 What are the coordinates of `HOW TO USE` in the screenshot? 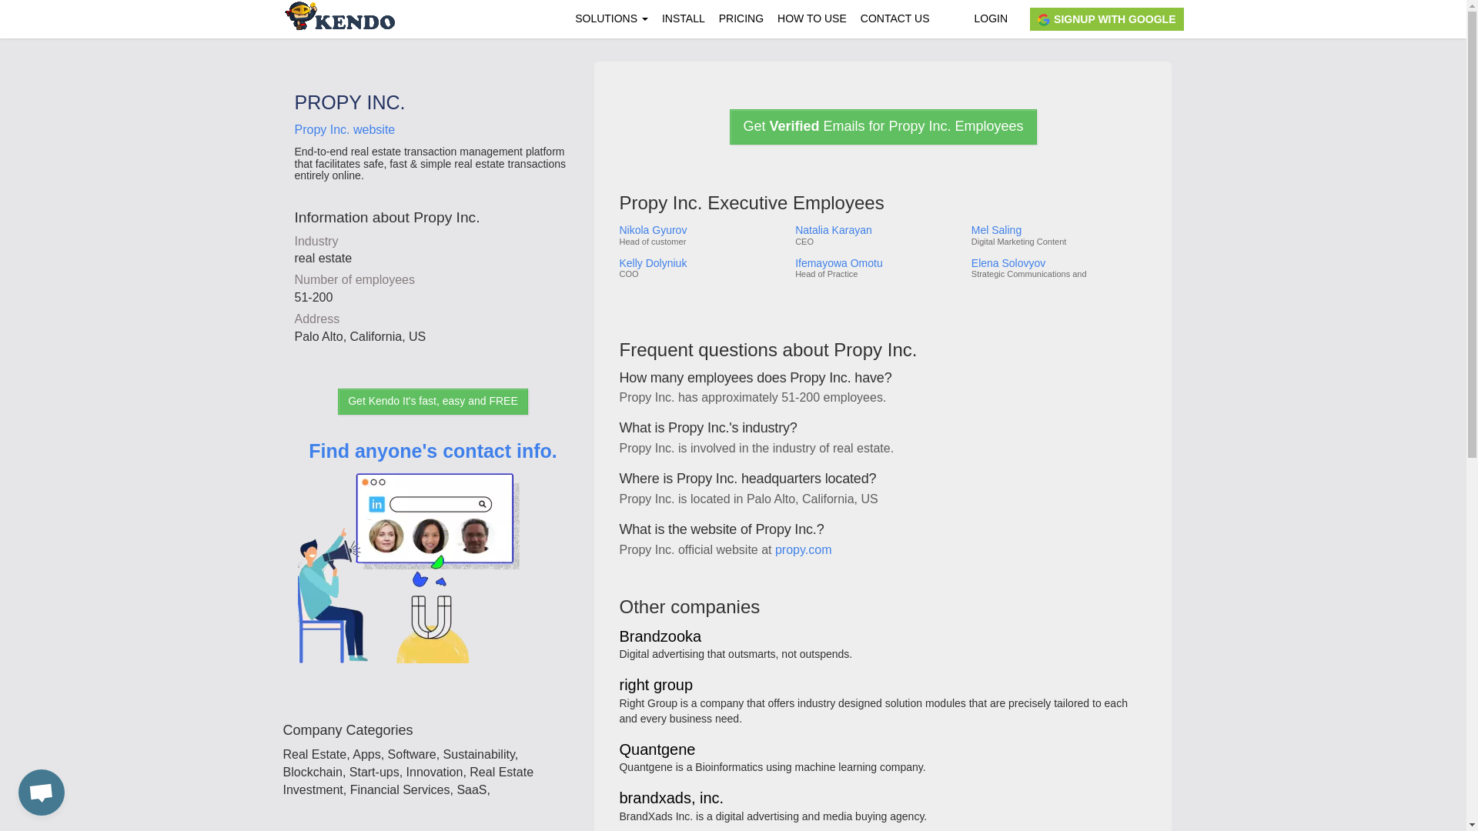 It's located at (811, 18).